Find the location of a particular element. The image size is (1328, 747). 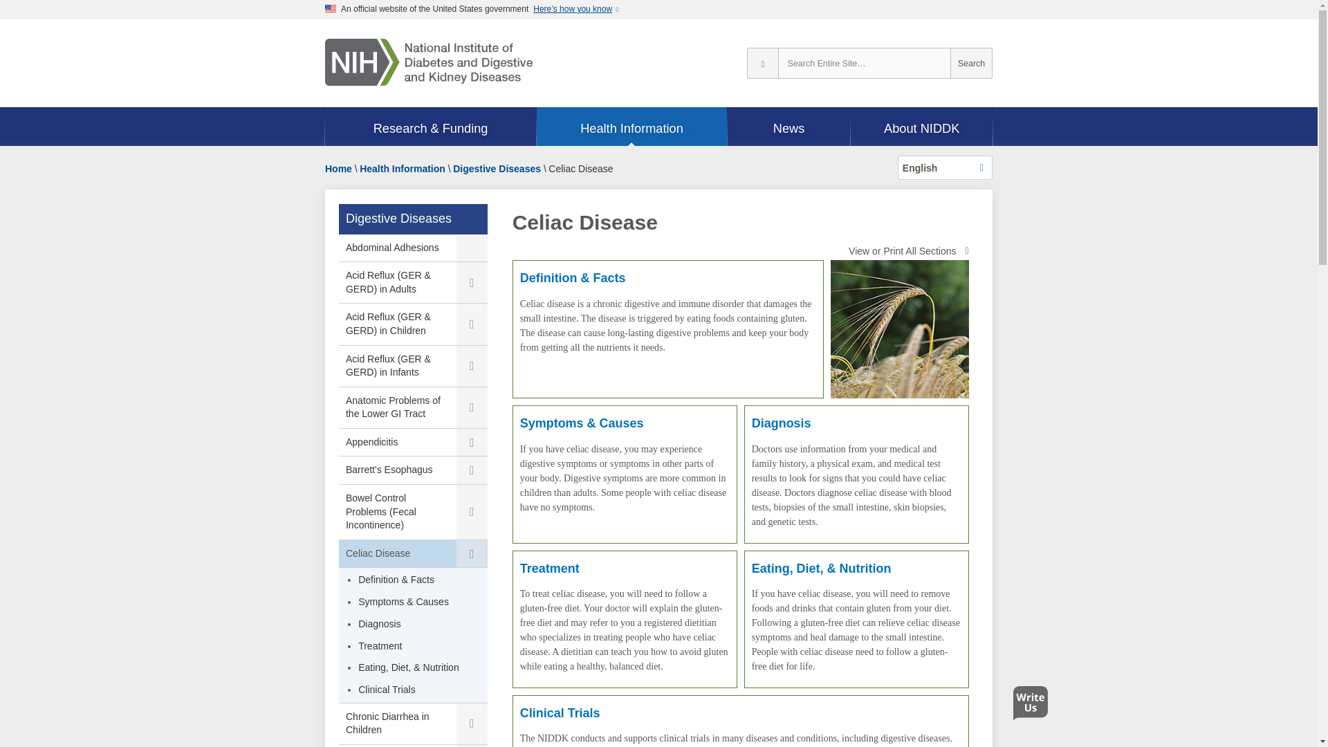

Change search scope is located at coordinates (762, 64).